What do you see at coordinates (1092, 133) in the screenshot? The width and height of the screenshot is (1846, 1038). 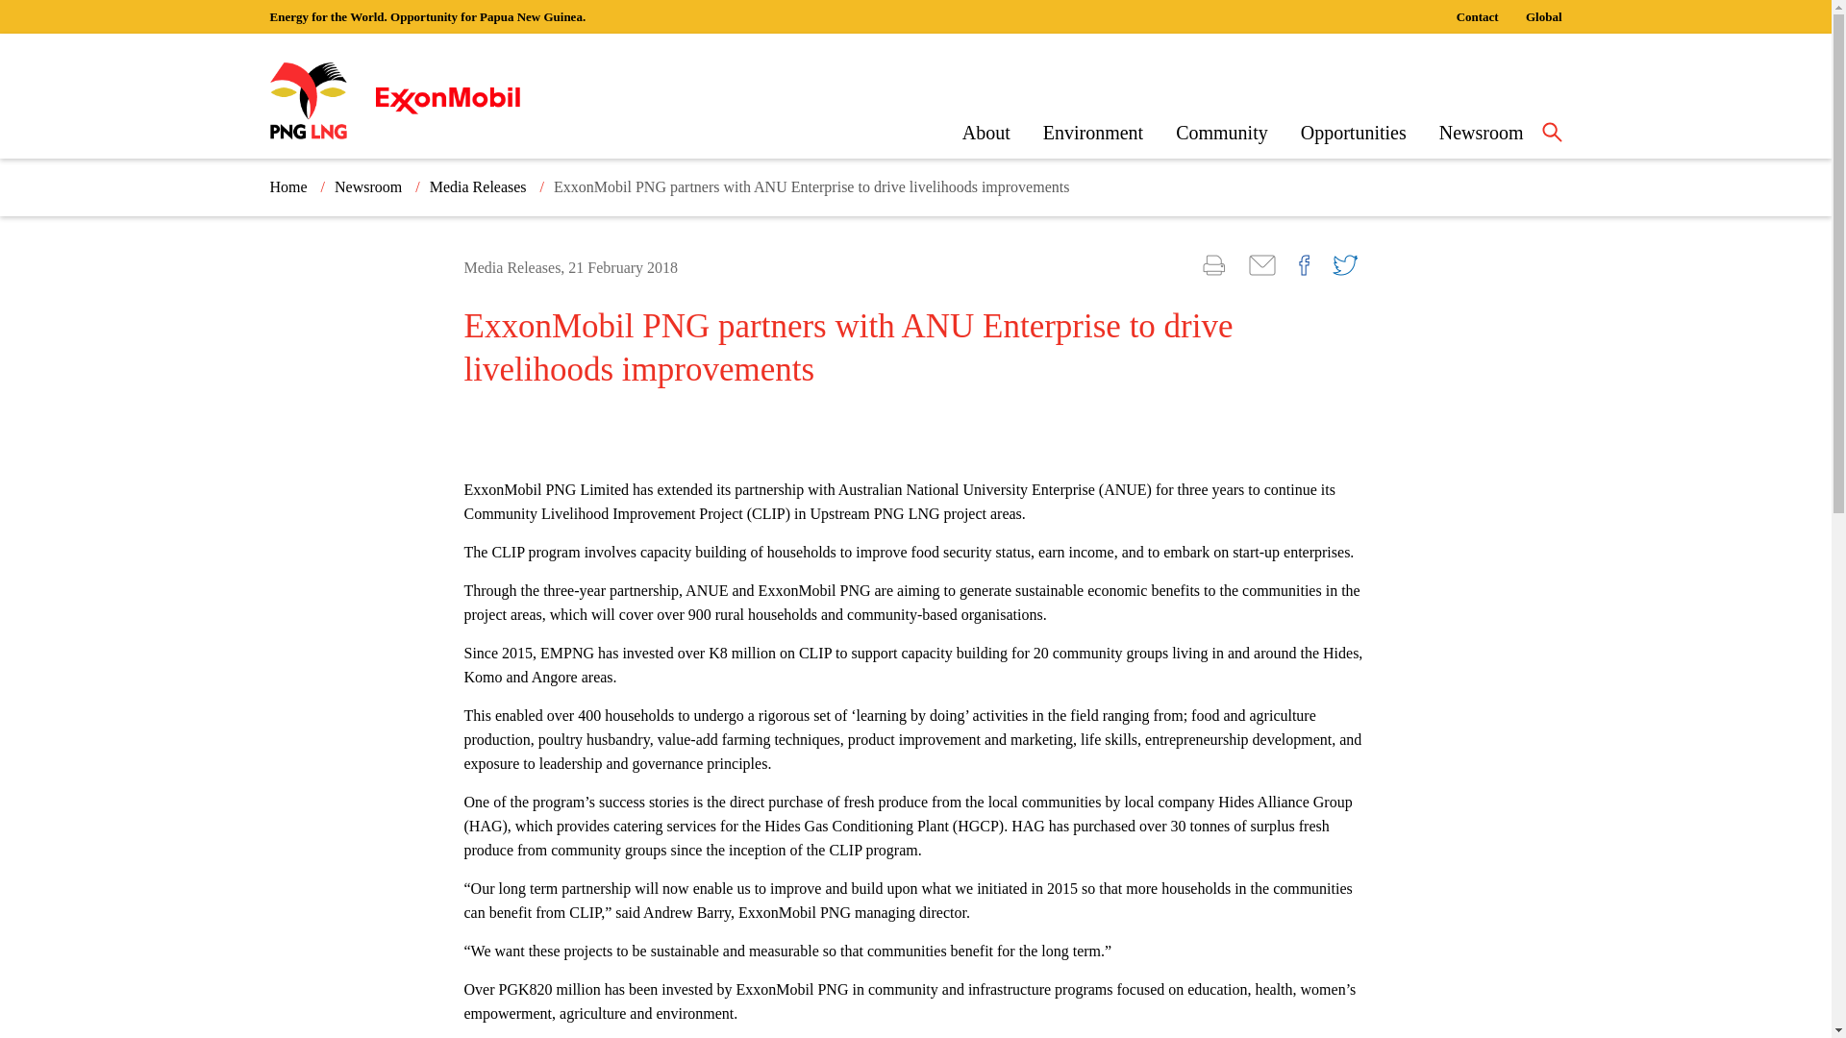 I see `Environment` at bounding box center [1092, 133].